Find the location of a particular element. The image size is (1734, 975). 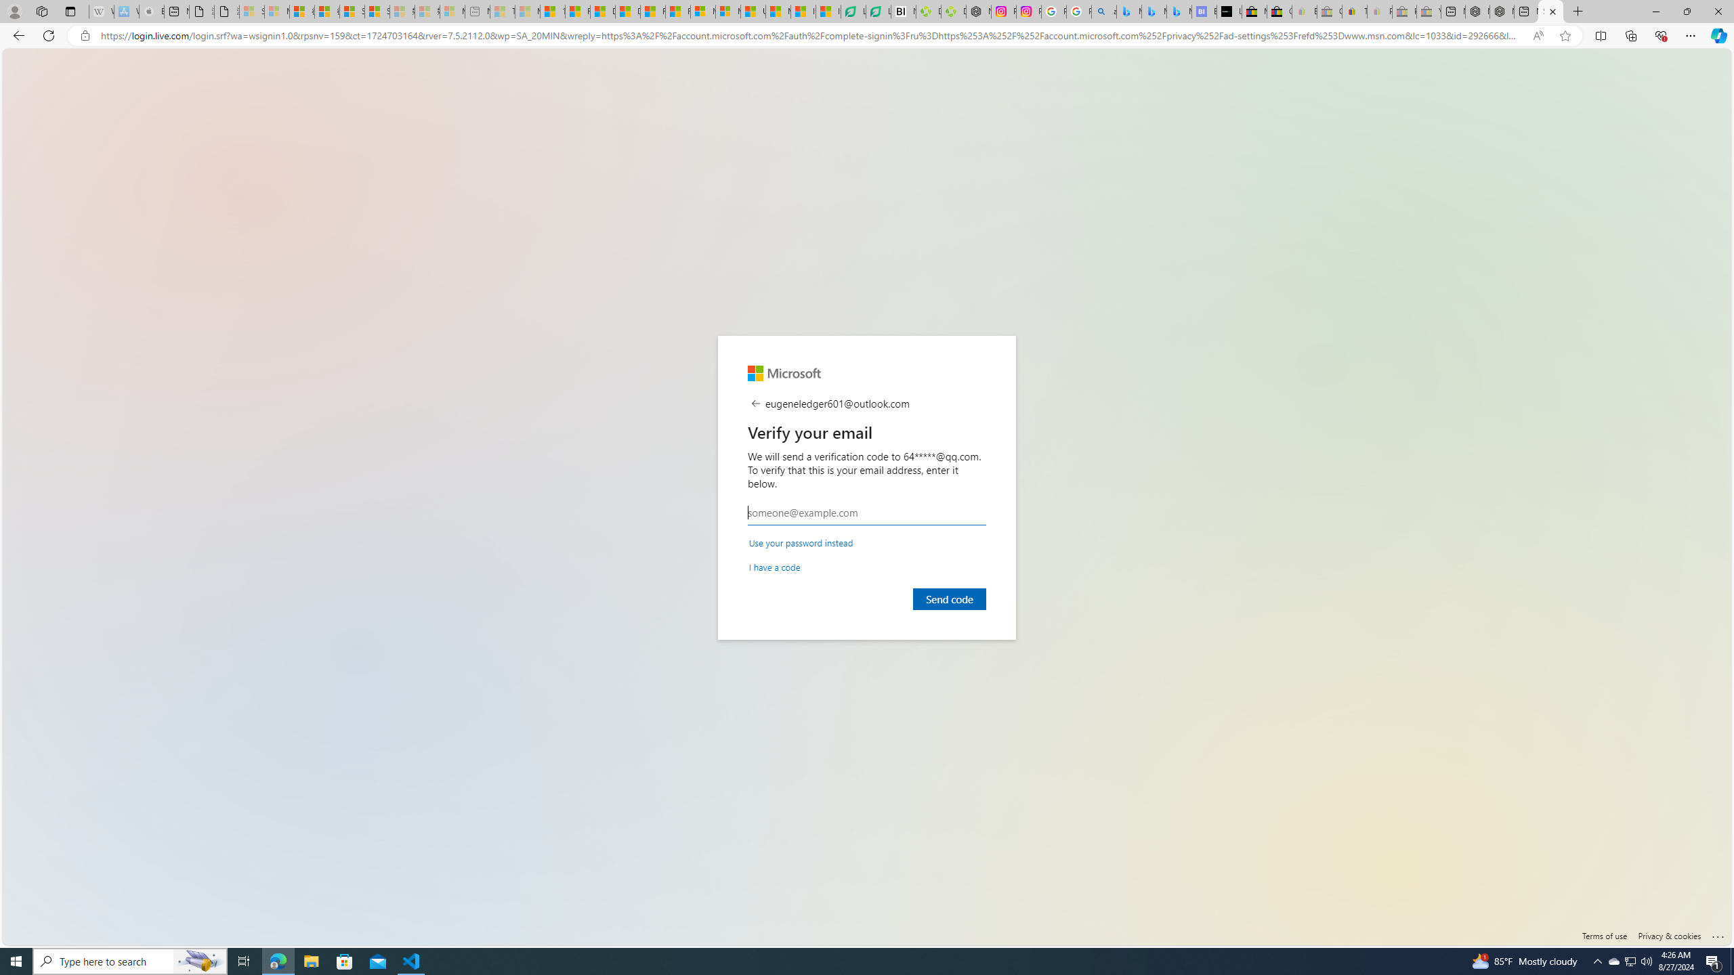

Sign in to your Microsoft account - Sleeping is located at coordinates (252, 12).